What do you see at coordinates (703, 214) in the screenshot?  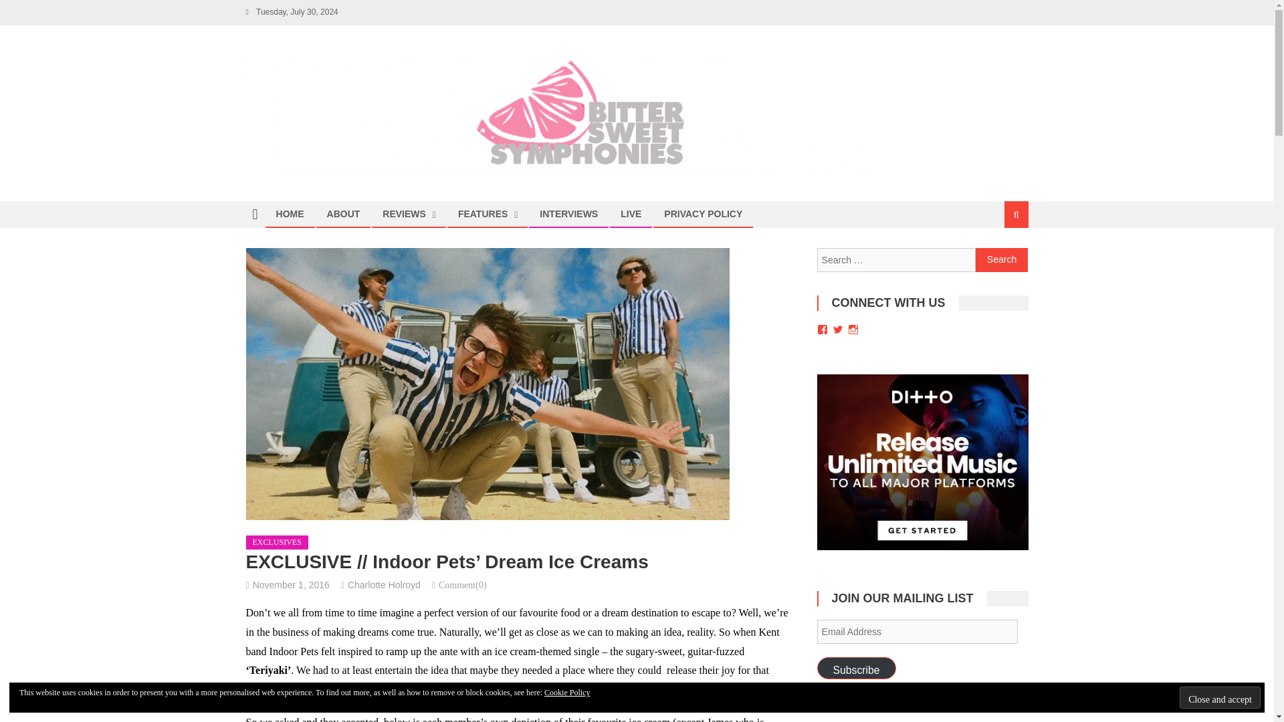 I see `PRIVACY POLICY` at bounding box center [703, 214].